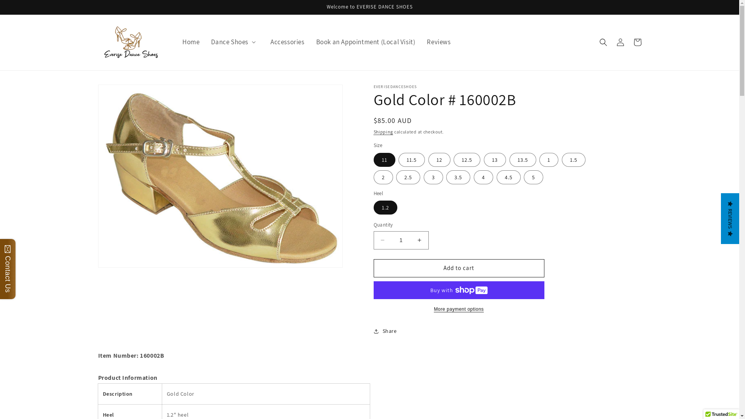 This screenshot has height=419, width=745. What do you see at coordinates (620, 42) in the screenshot?
I see `Log in` at bounding box center [620, 42].